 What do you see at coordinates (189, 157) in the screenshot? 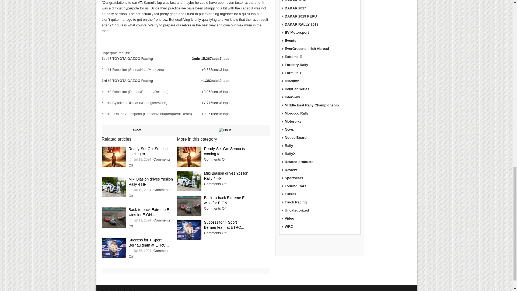
I see `Ready-Set-Go: Senna is coming to Netflix this November` at bounding box center [189, 157].